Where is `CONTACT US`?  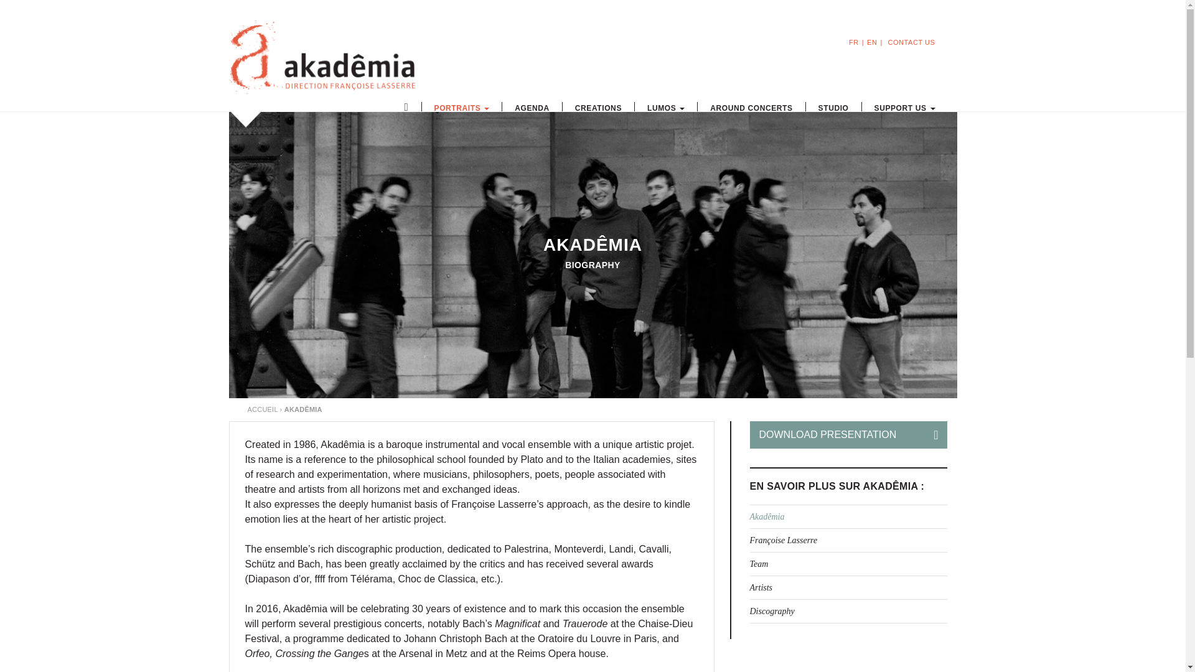 CONTACT US is located at coordinates (911, 42).